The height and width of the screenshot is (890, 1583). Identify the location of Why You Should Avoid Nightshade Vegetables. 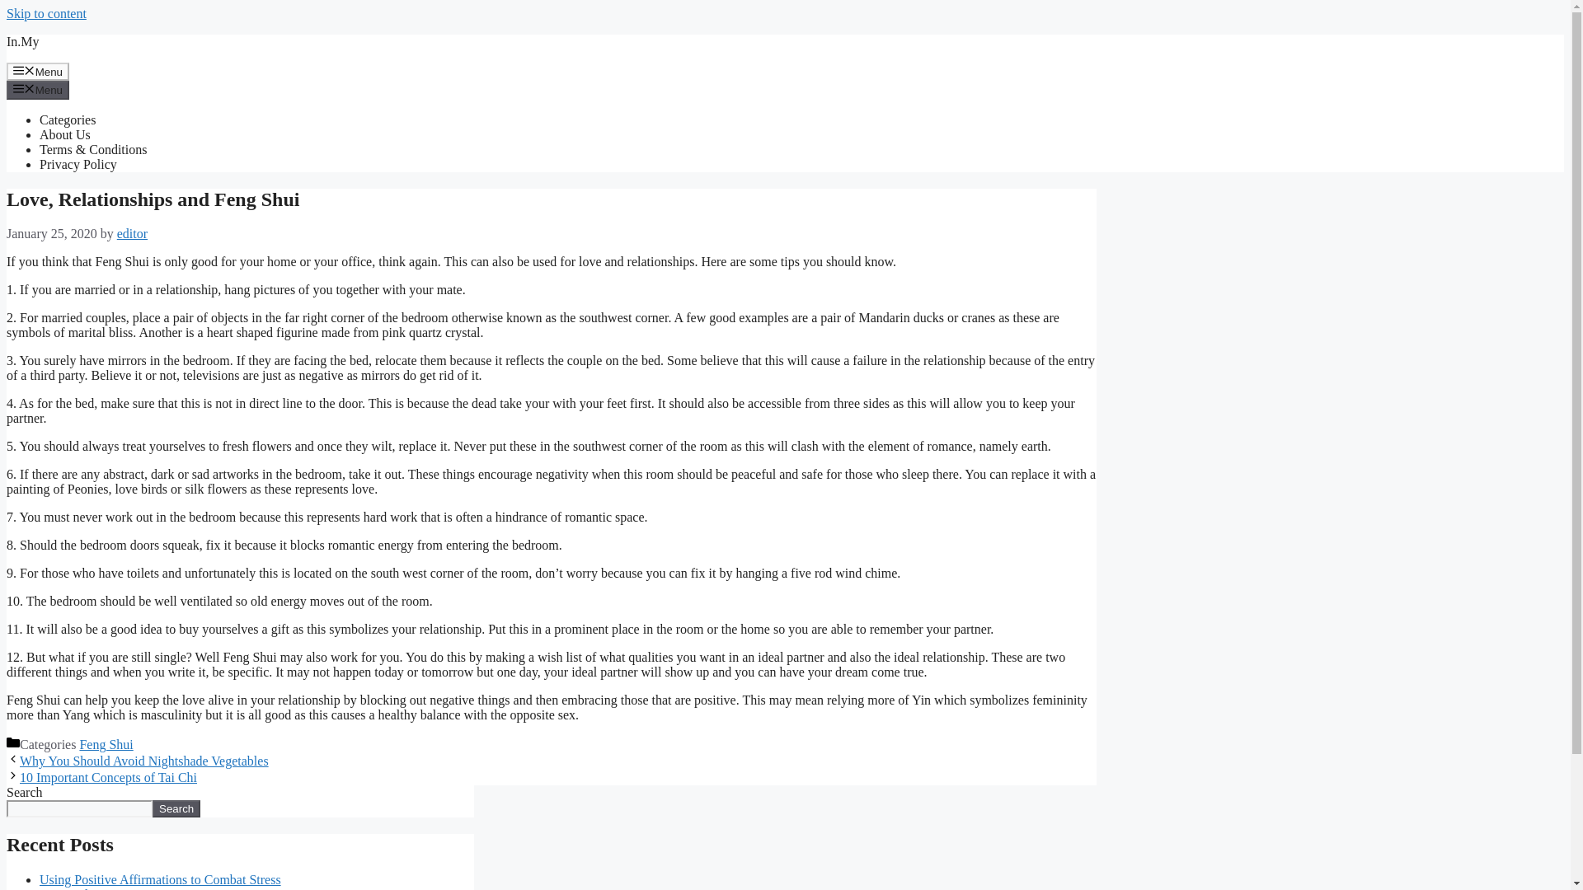
(143, 761).